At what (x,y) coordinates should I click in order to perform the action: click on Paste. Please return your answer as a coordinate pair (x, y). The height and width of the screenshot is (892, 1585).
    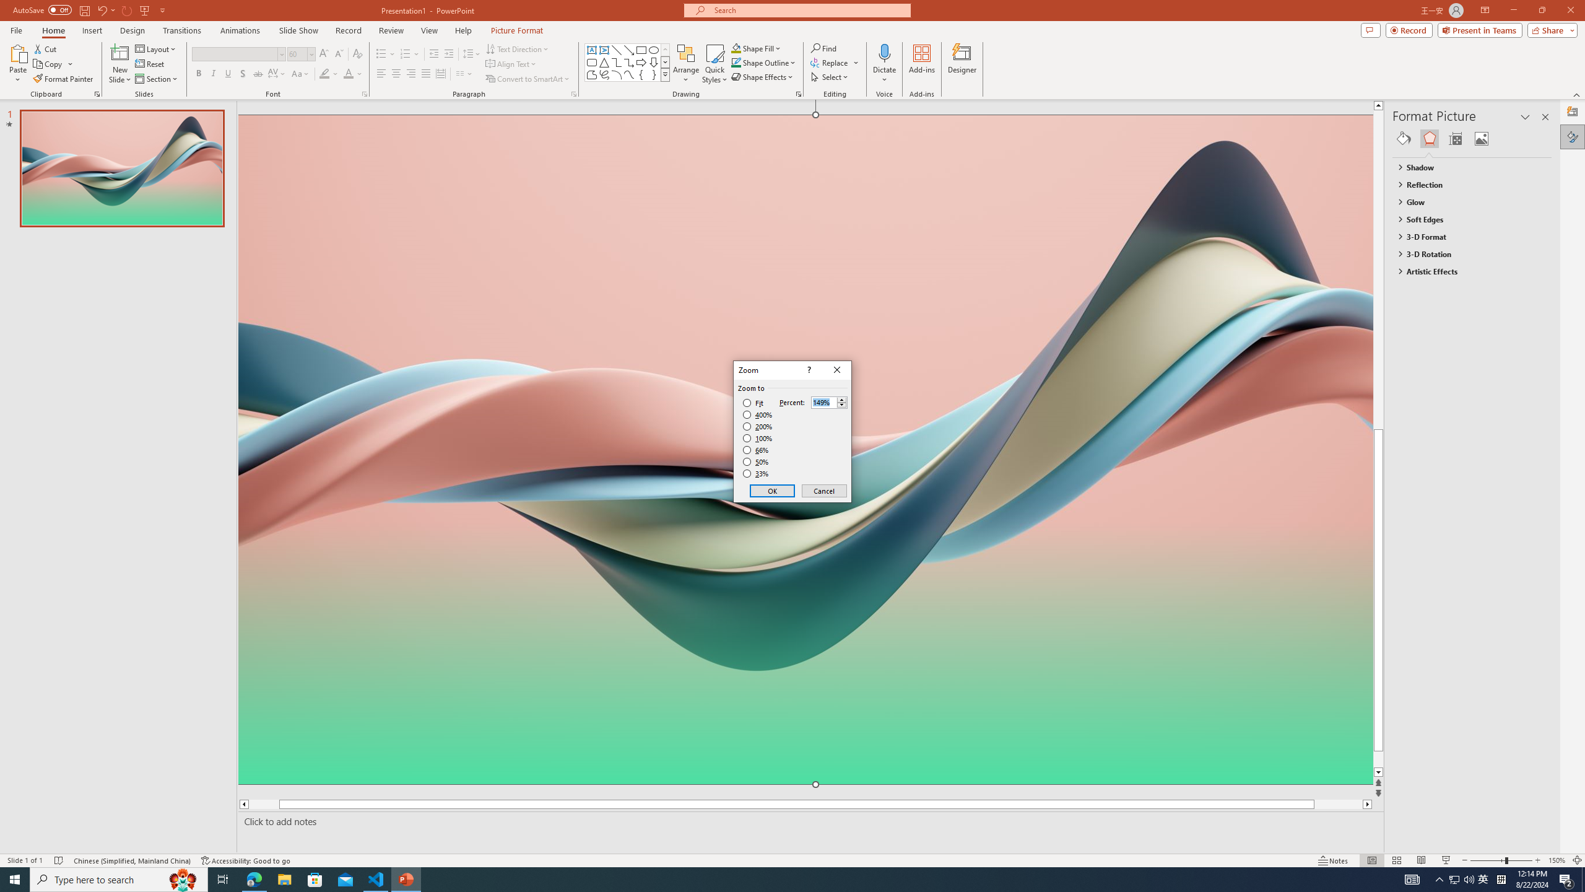
    Looking at the image, I should click on (18, 53).